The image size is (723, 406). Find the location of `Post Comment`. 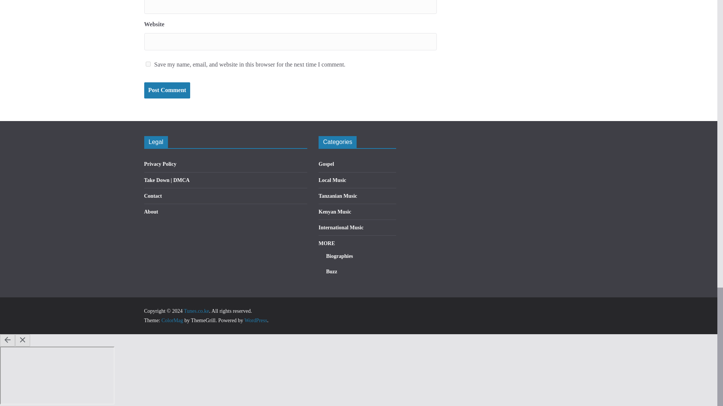

Post Comment is located at coordinates (167, 90).